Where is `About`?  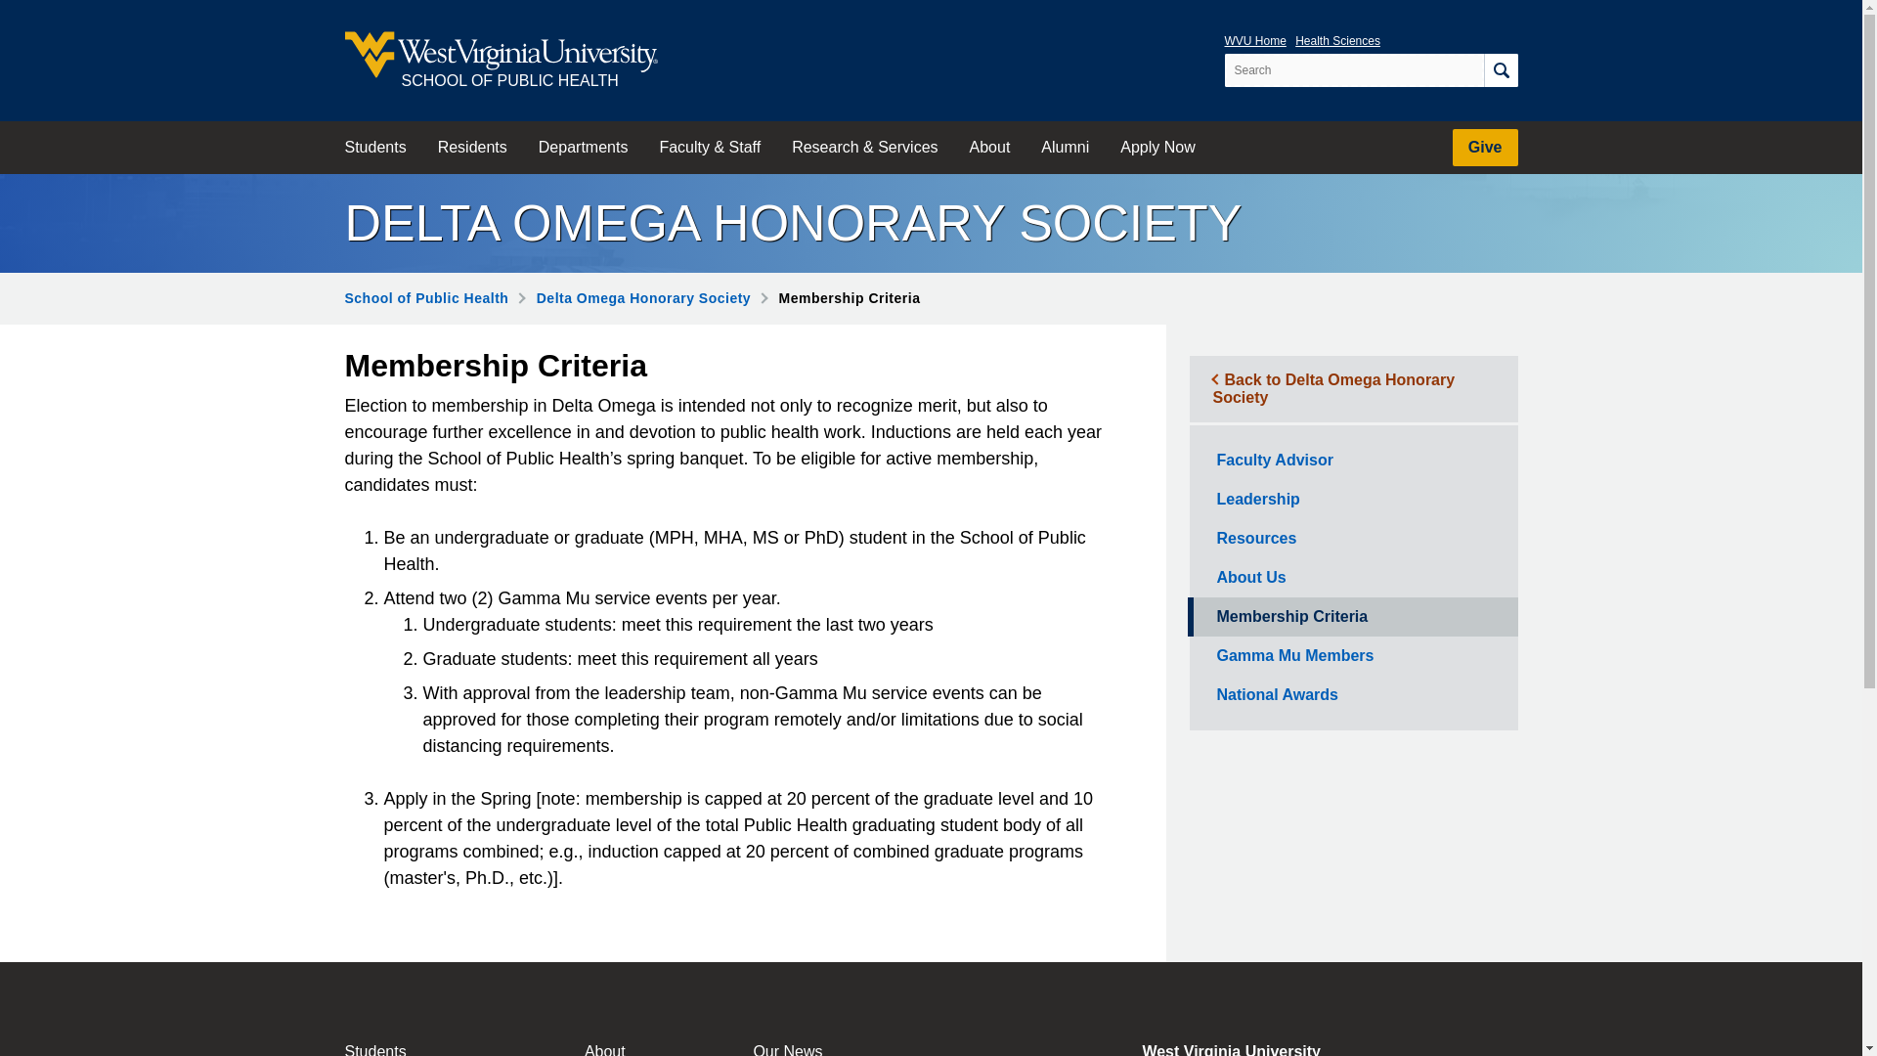 About is located at coordinates (621, 1048).